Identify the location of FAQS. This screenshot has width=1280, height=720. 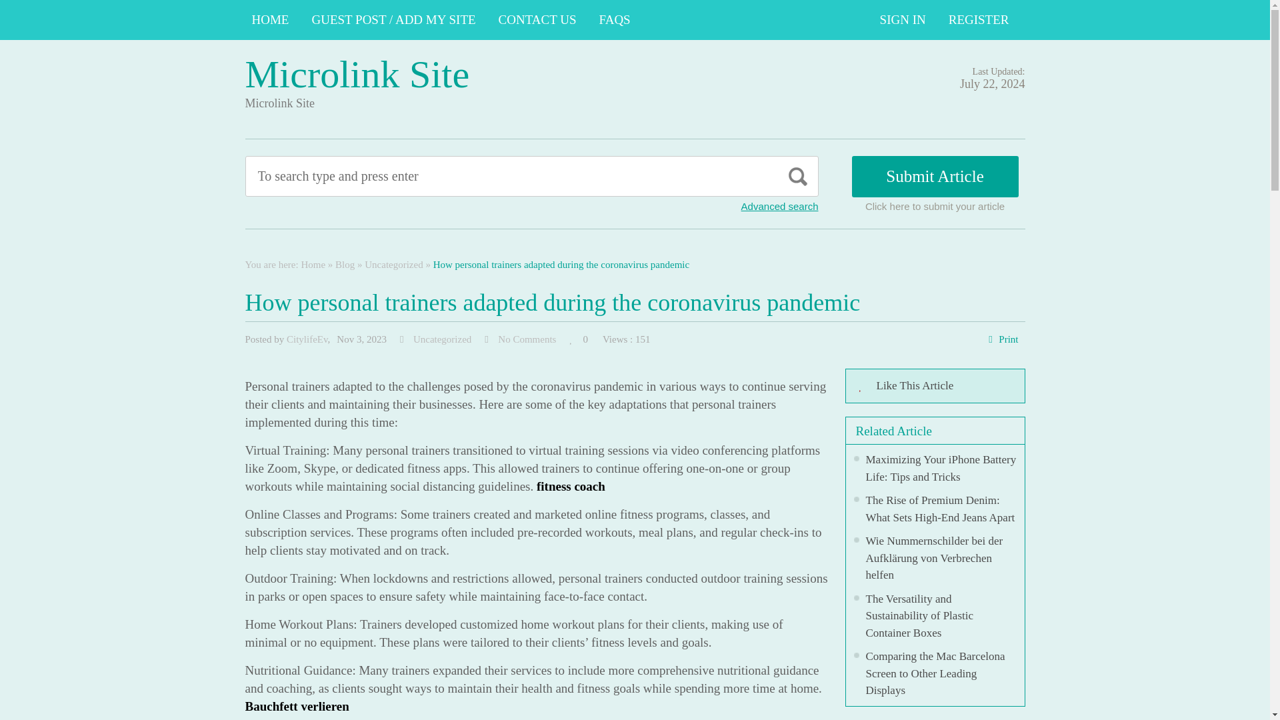
(615, 20).